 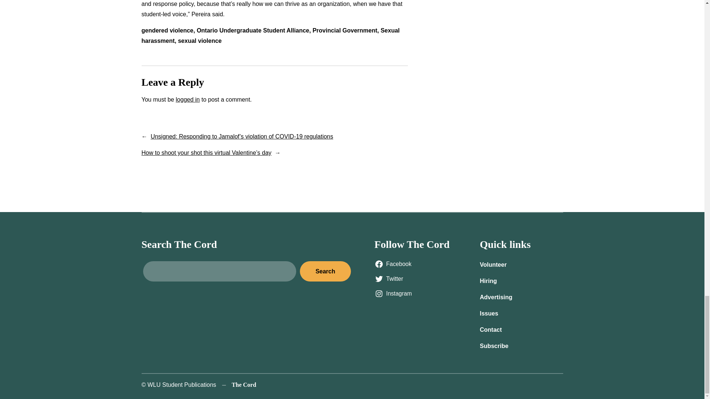 I want to click on sexual violence, so click(x=200, y=41).